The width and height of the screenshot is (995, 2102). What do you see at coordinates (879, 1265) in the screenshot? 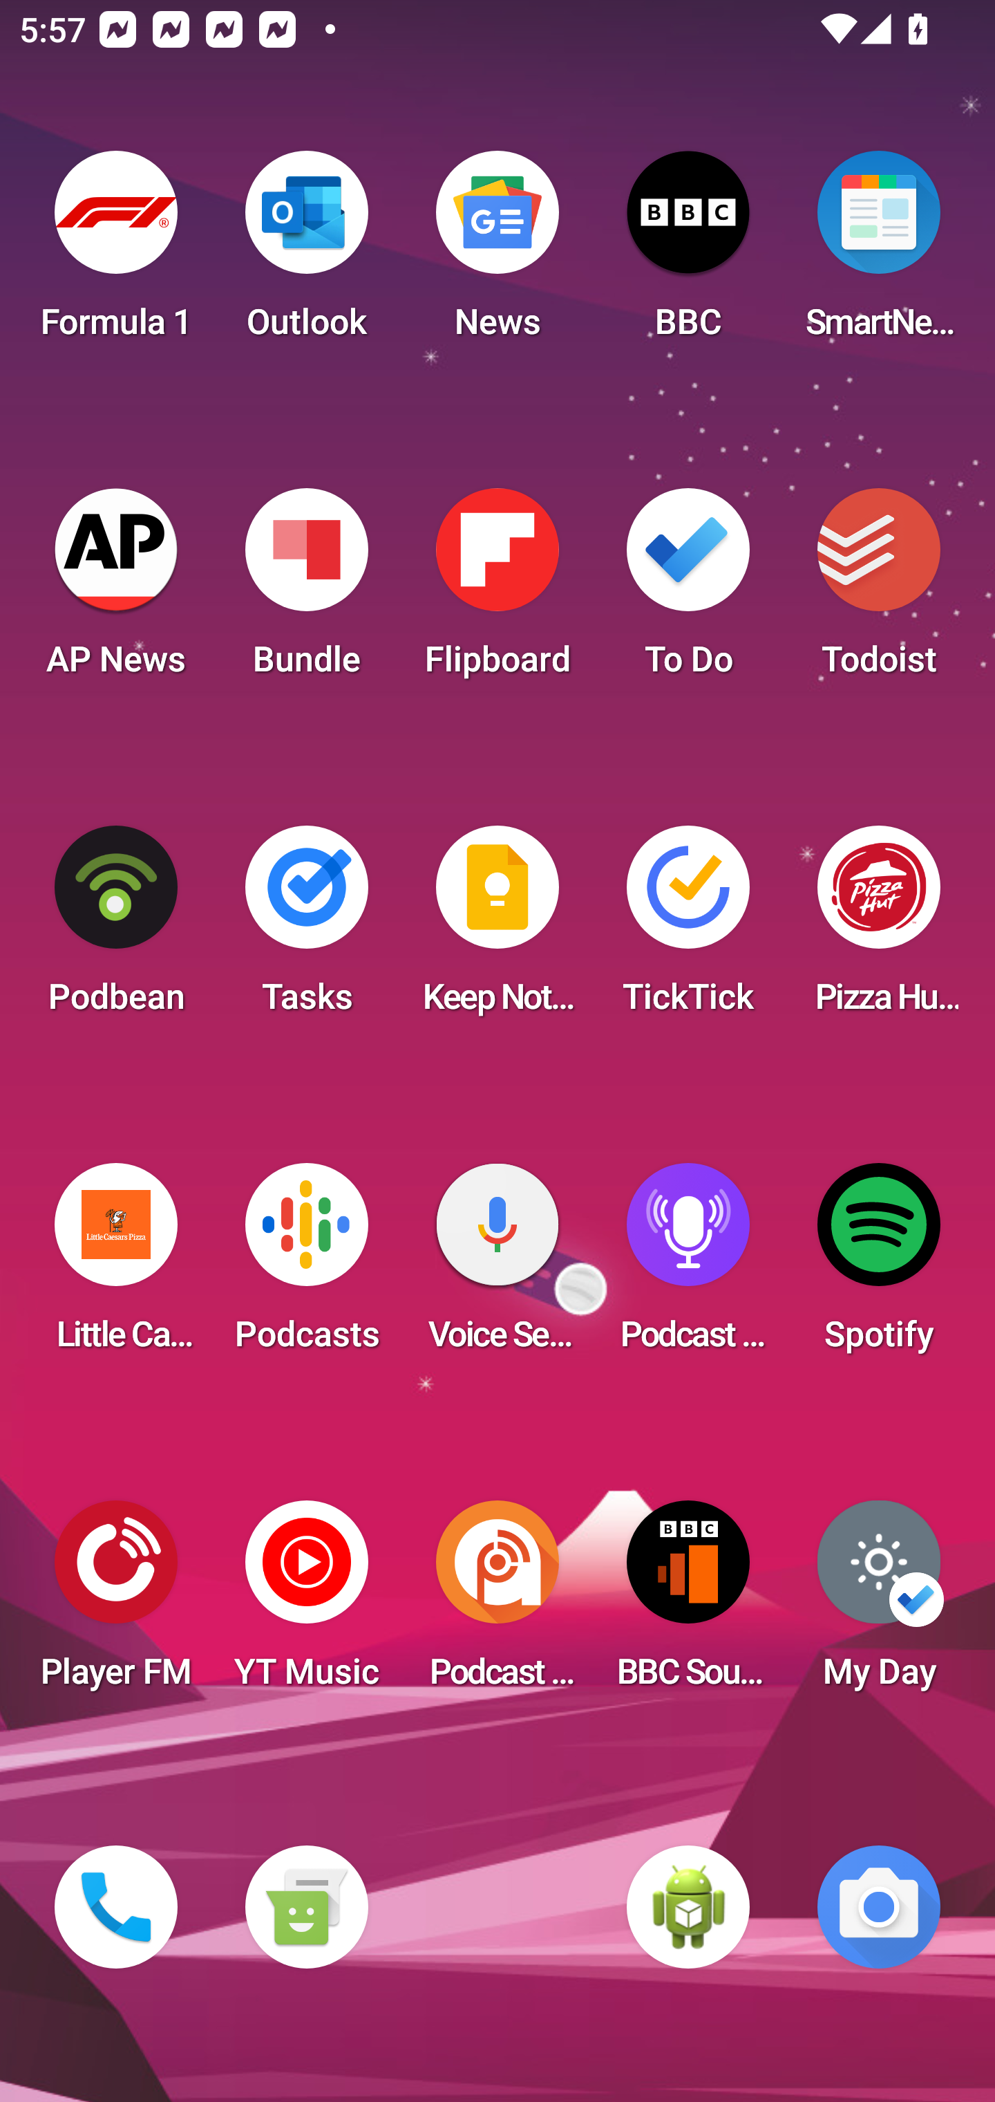
I see `Spotify` at bounding box center [879, 1265].